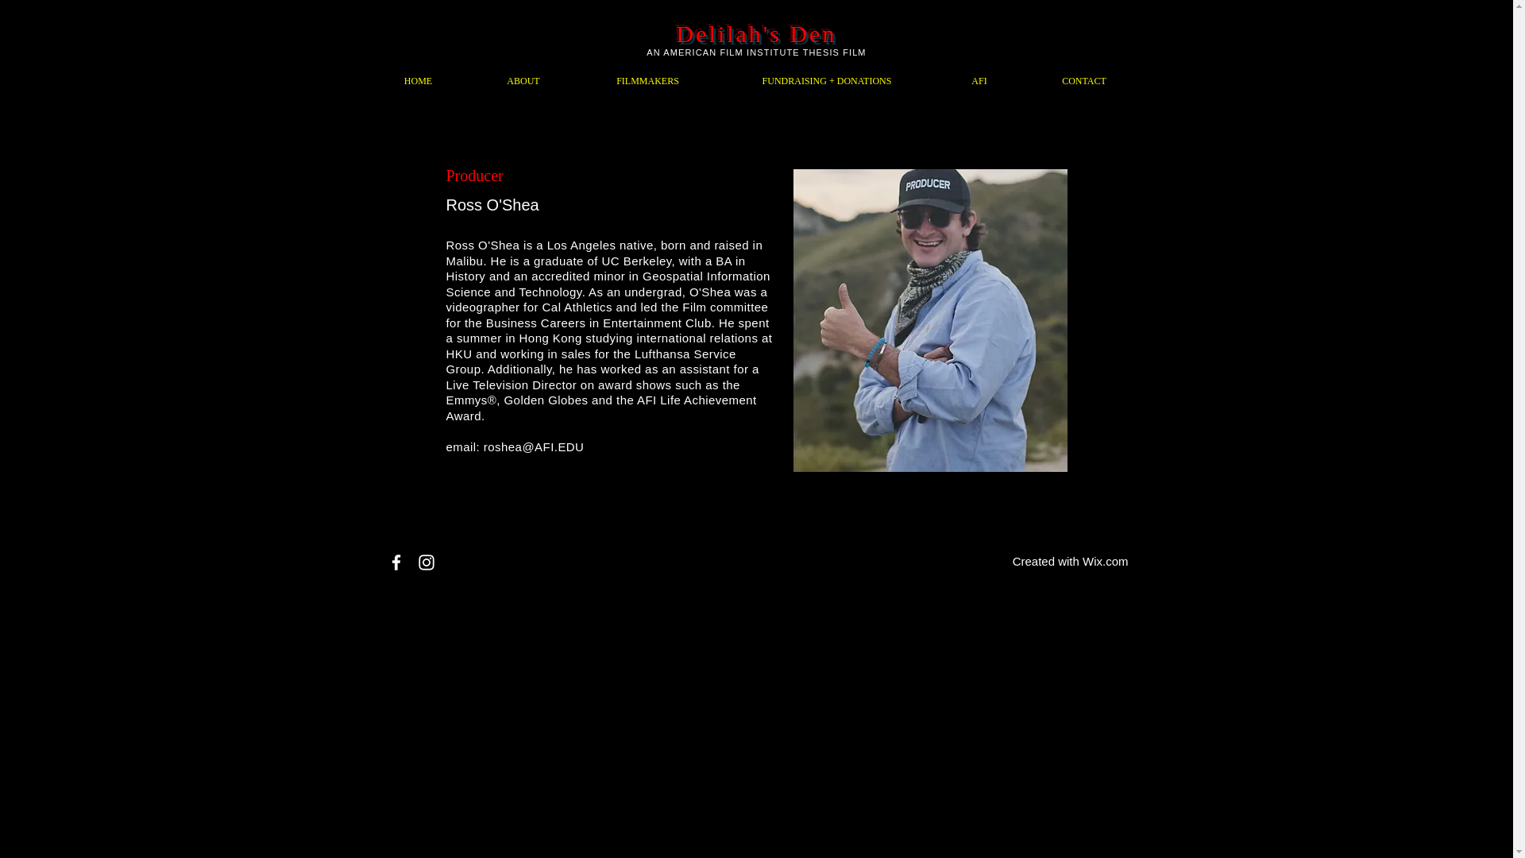 The height and width of the screenshot is (858, 1525). Describe the element at coordinates (979, 81) in the screenshot. I see `AFI` at that location.